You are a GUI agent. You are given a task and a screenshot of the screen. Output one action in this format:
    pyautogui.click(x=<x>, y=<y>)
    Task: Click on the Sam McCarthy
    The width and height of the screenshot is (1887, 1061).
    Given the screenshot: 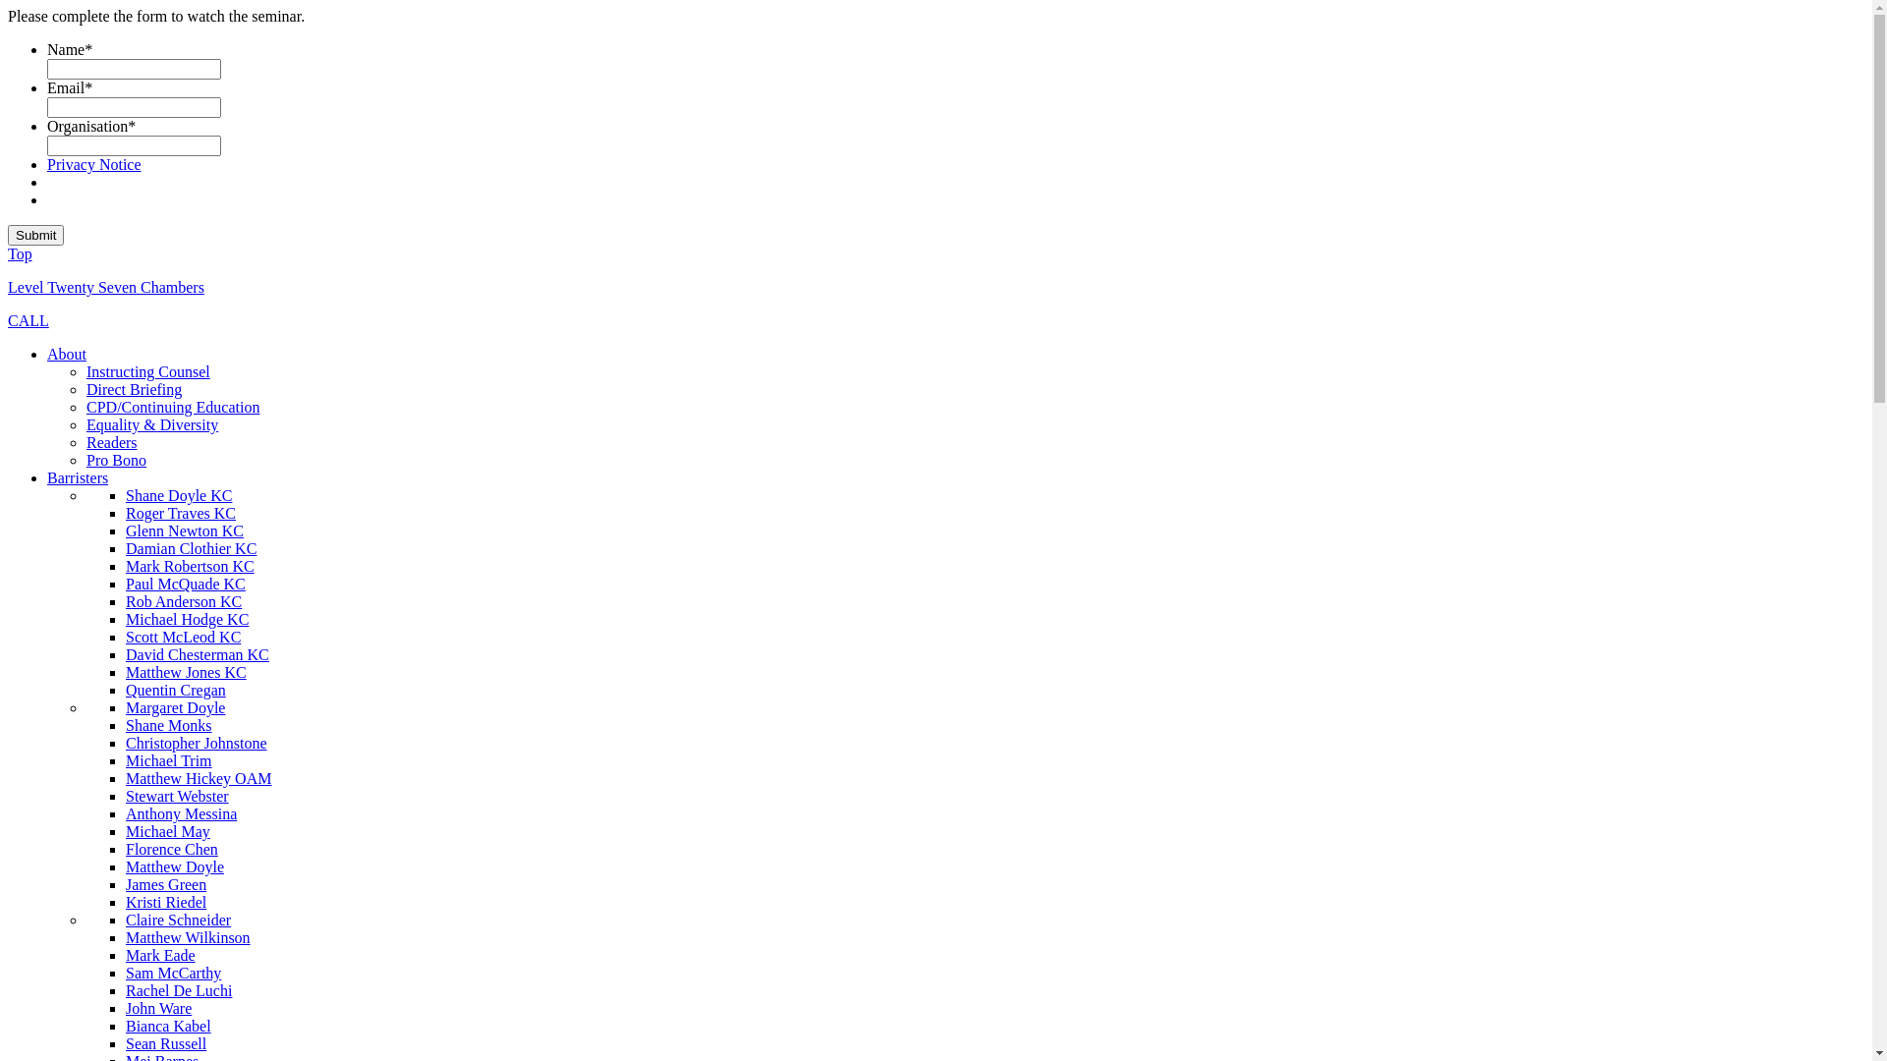 What is the action you would take?
    pyautogui.click(x=173, y=973)
    